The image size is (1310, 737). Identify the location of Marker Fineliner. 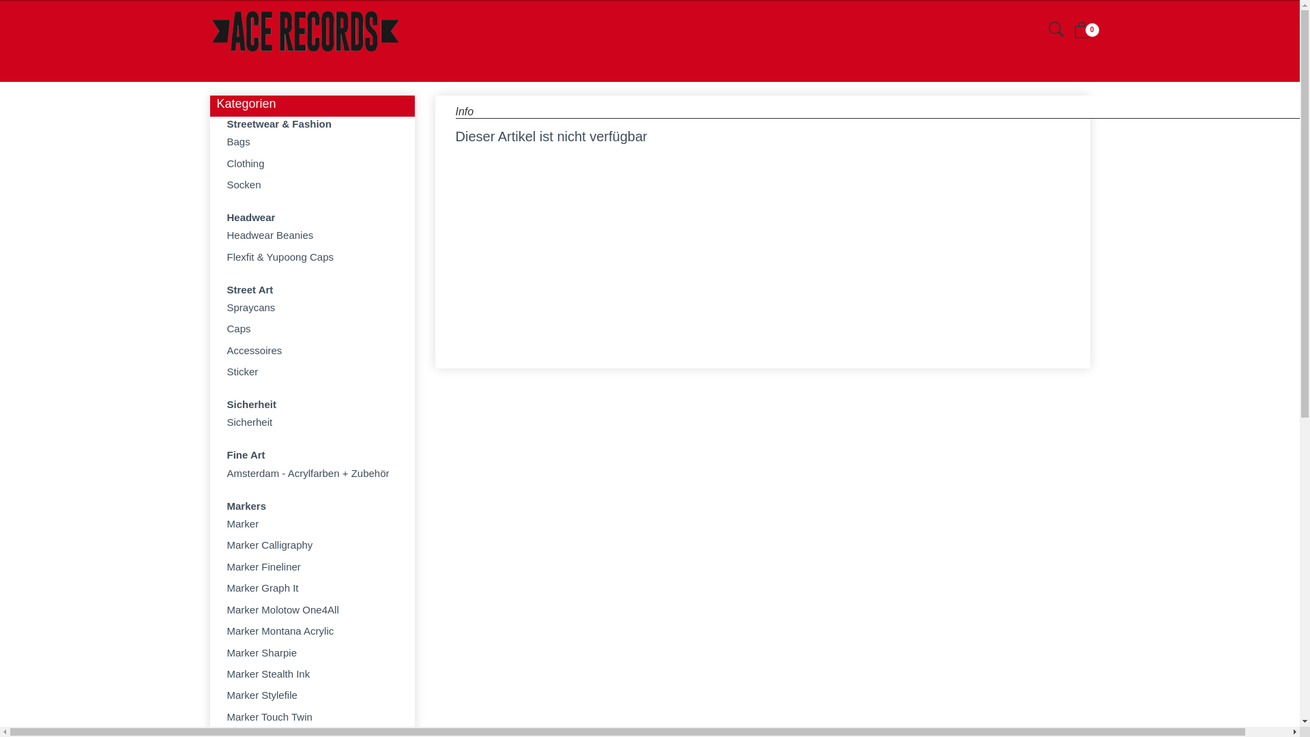
(312, 566).